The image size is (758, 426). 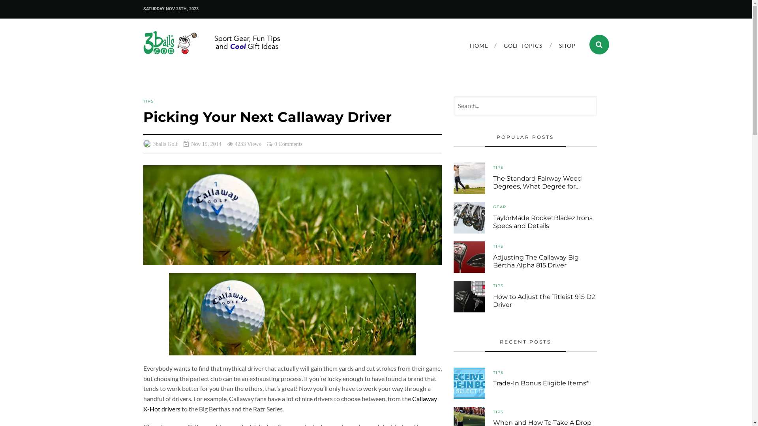 What do you see at coordinates (290, 404) in the screenshot?
I see `Callaway X-Hot drivers` at bounding box center [290, 404].